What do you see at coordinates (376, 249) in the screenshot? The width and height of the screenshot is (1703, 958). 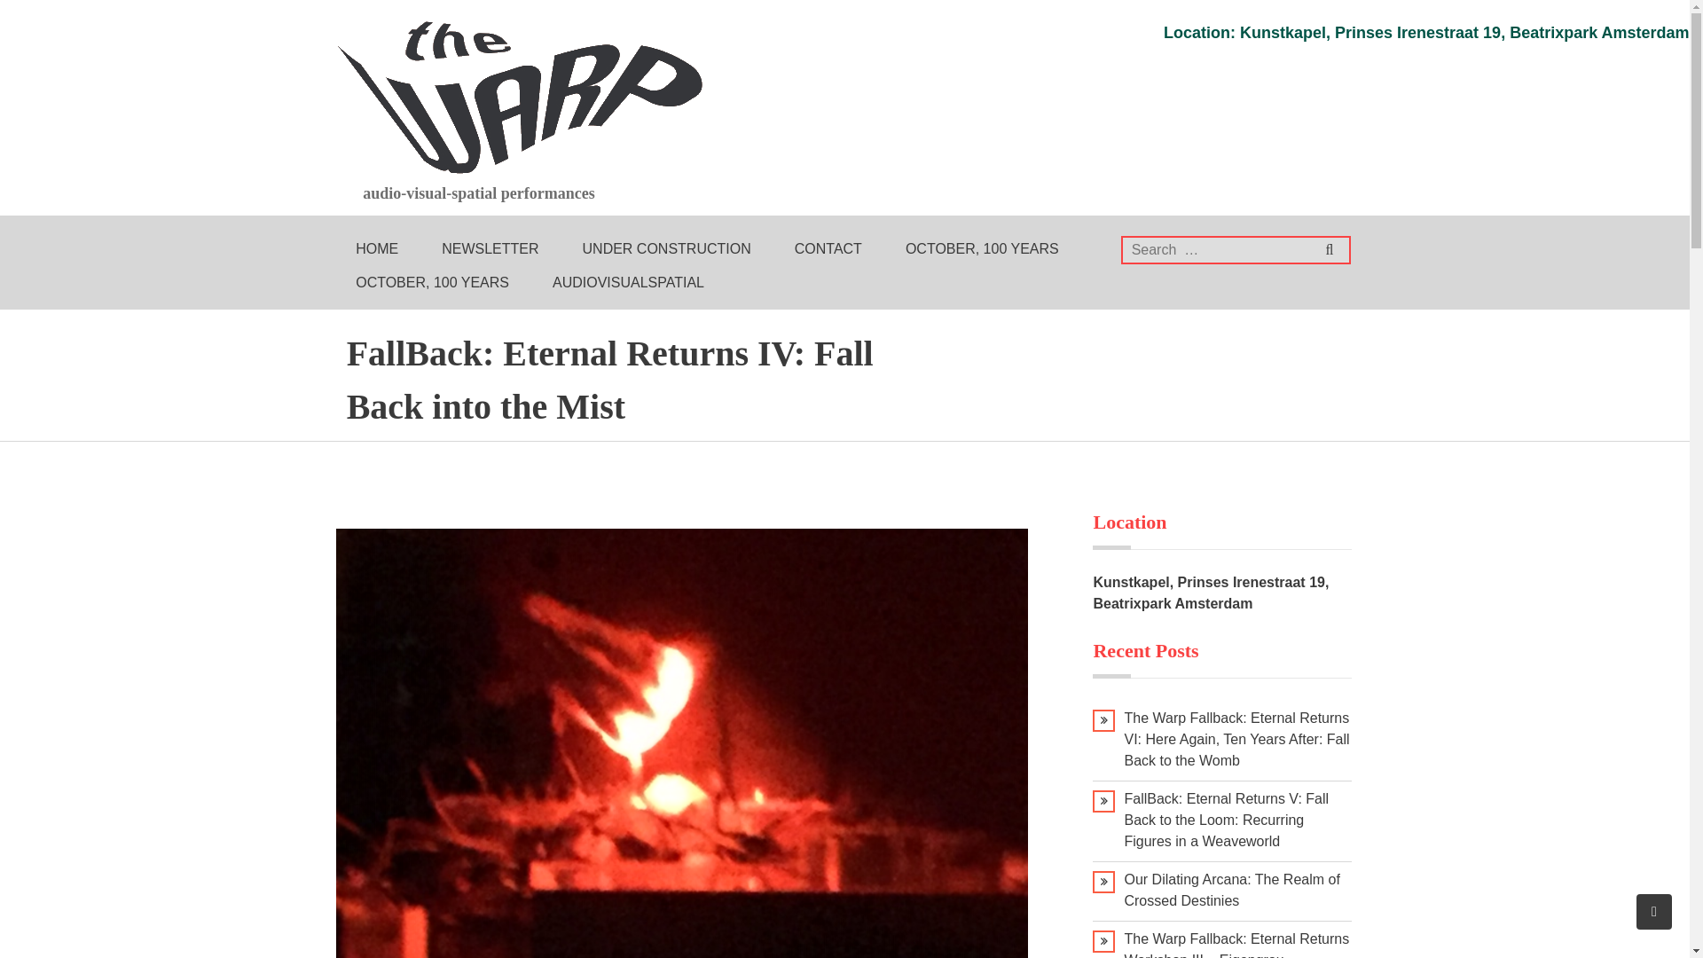 I see `HOME` at bounding box center [376, 249].